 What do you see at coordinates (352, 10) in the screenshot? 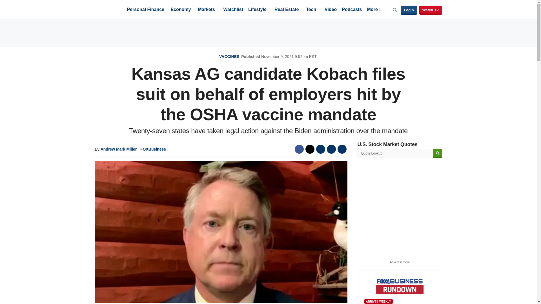
I see `Podcasts` at bounding box center [352, 10].